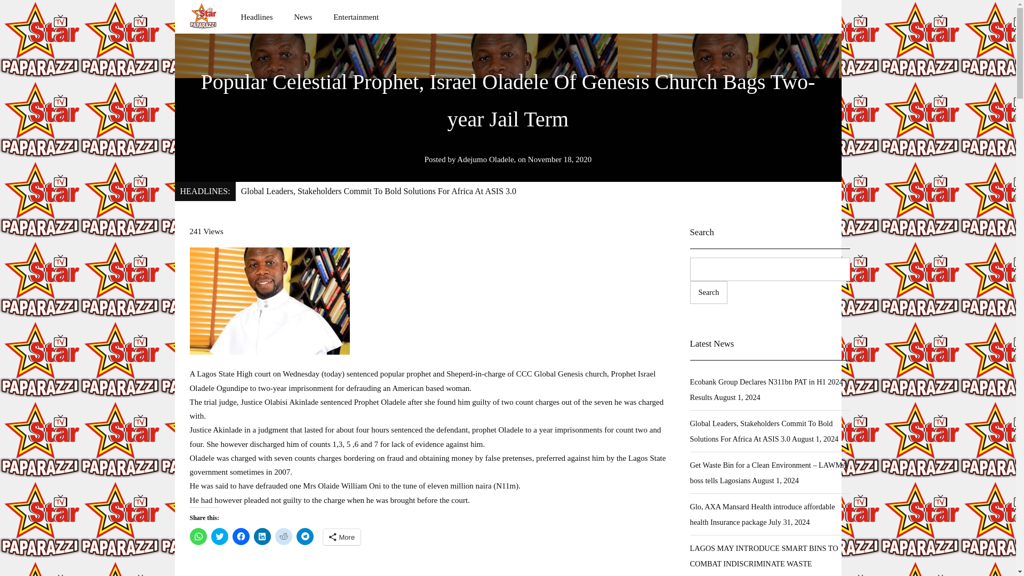  I want to click on November 18, 2020, so click(560, 159).